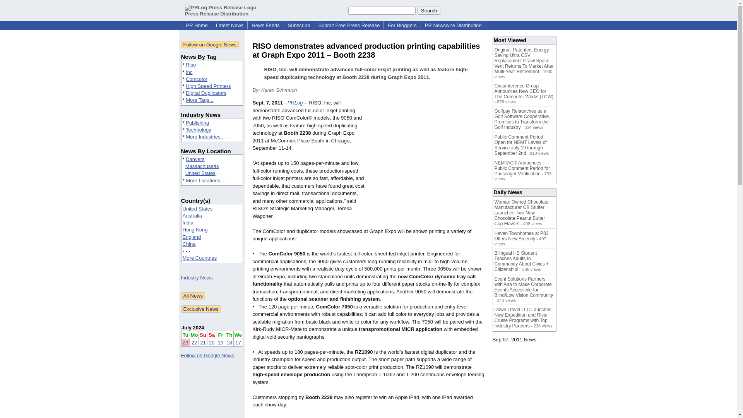 Image resolution: width=743 pixels, height=418 pixels. I want to click on All News, so click(193, 296).